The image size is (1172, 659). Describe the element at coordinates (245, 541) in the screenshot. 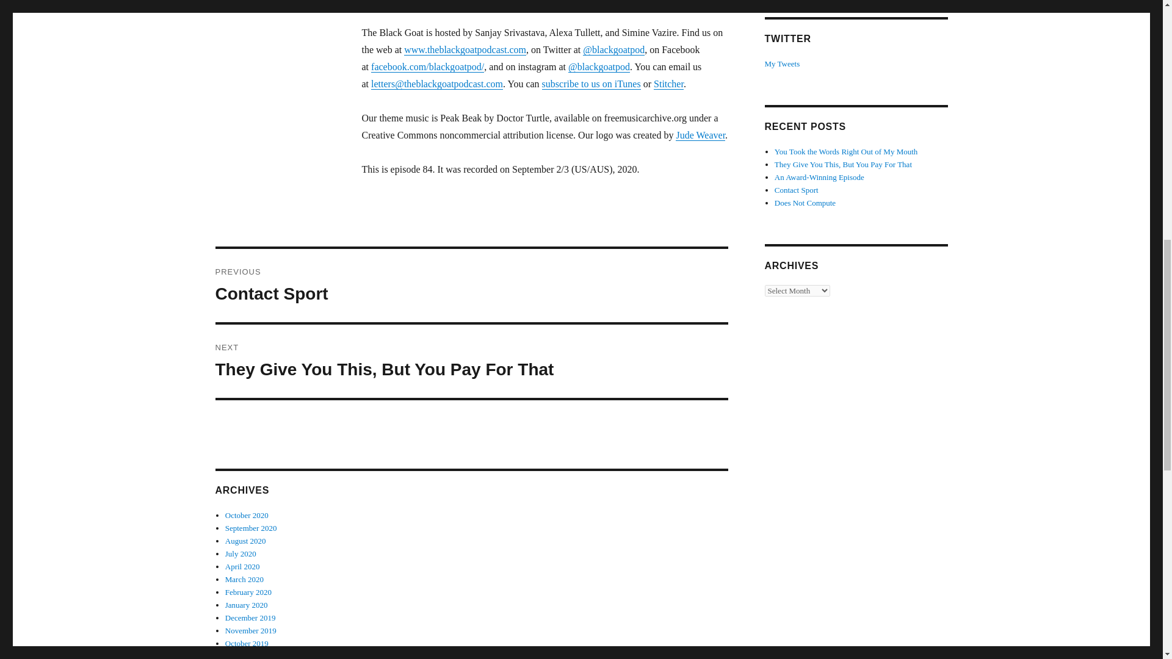

I see `August 2020` at that location.